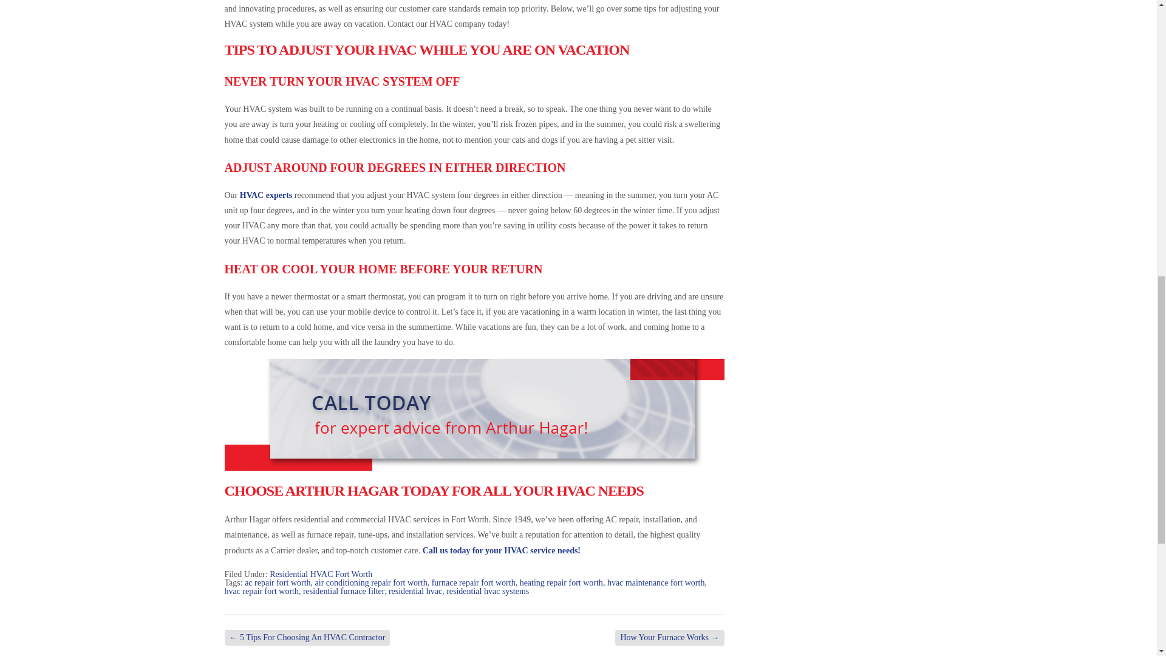  I want to click on Call us today for your HVAC service needs!, so click(502, 550).